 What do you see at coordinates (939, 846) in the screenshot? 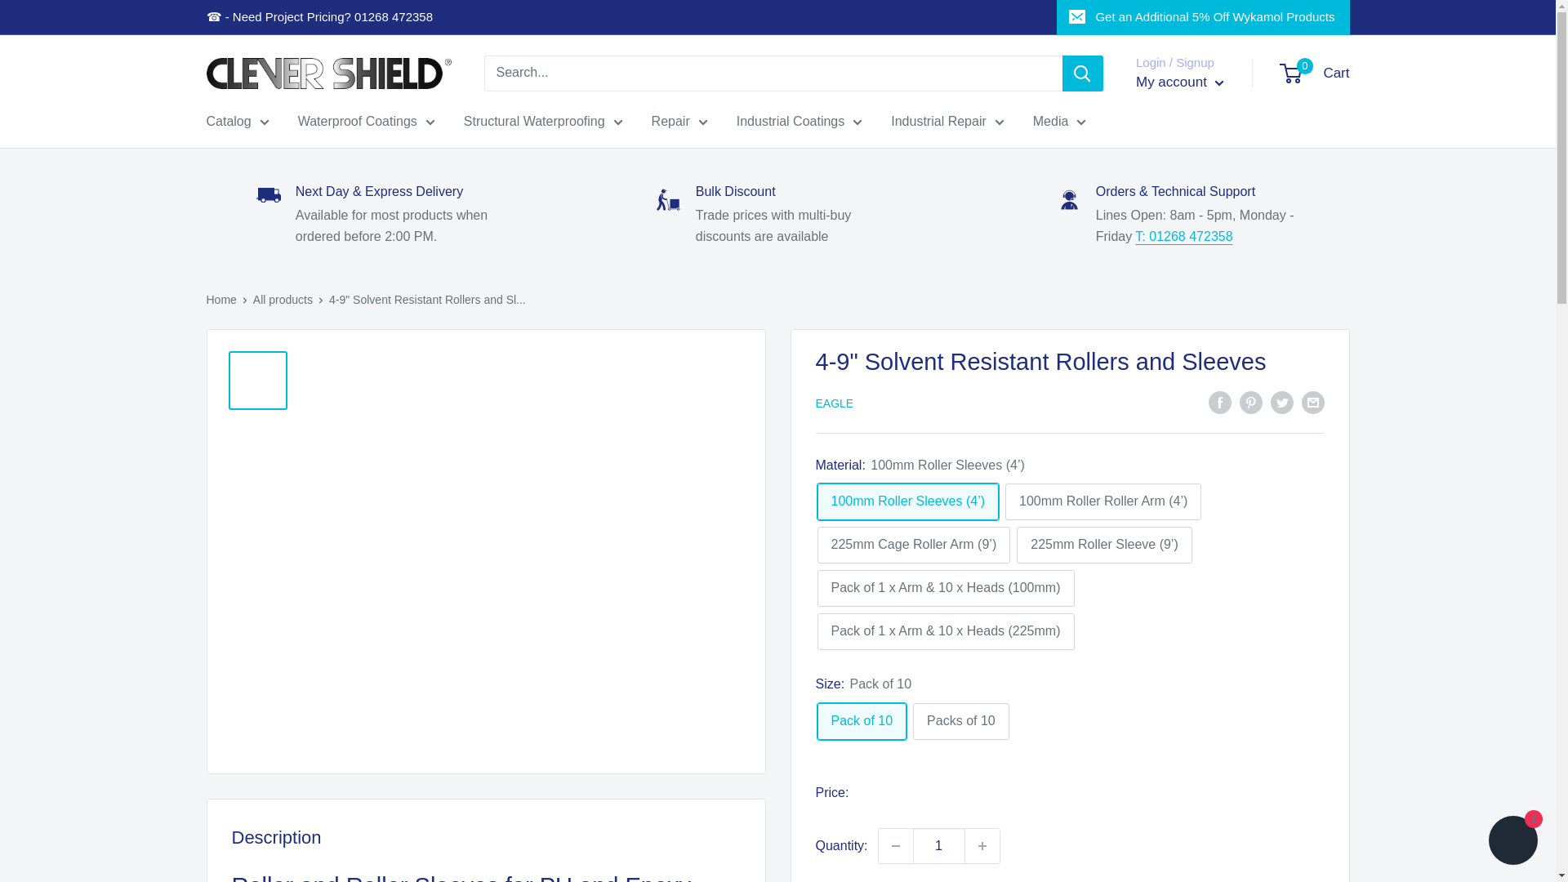
I see `1` at bounding box center [939, 846].